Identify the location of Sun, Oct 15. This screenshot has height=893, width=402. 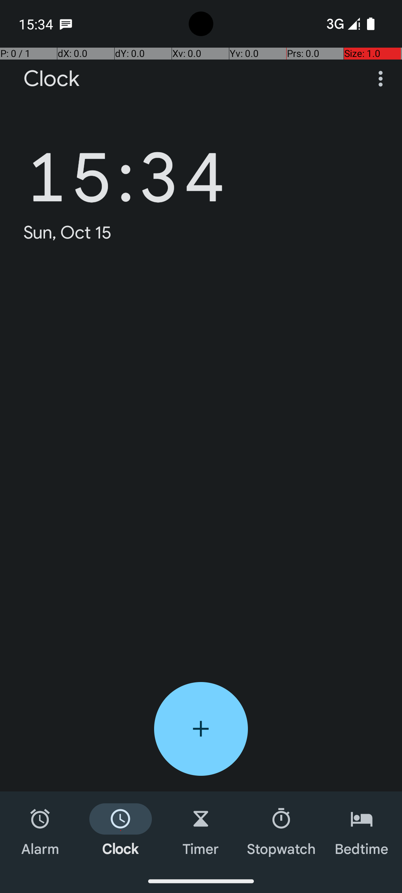
(68, 232).